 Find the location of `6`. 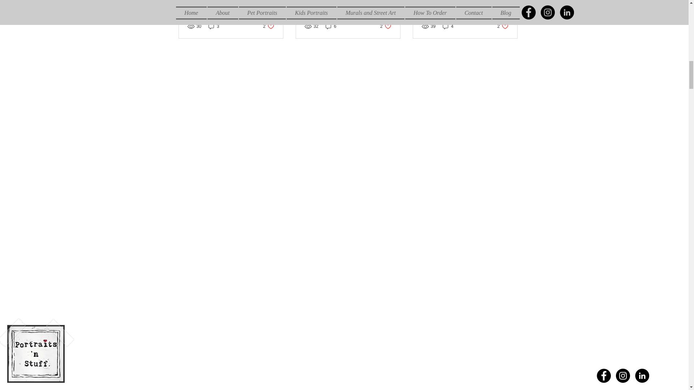

6 is located at coordinates (448, 26).